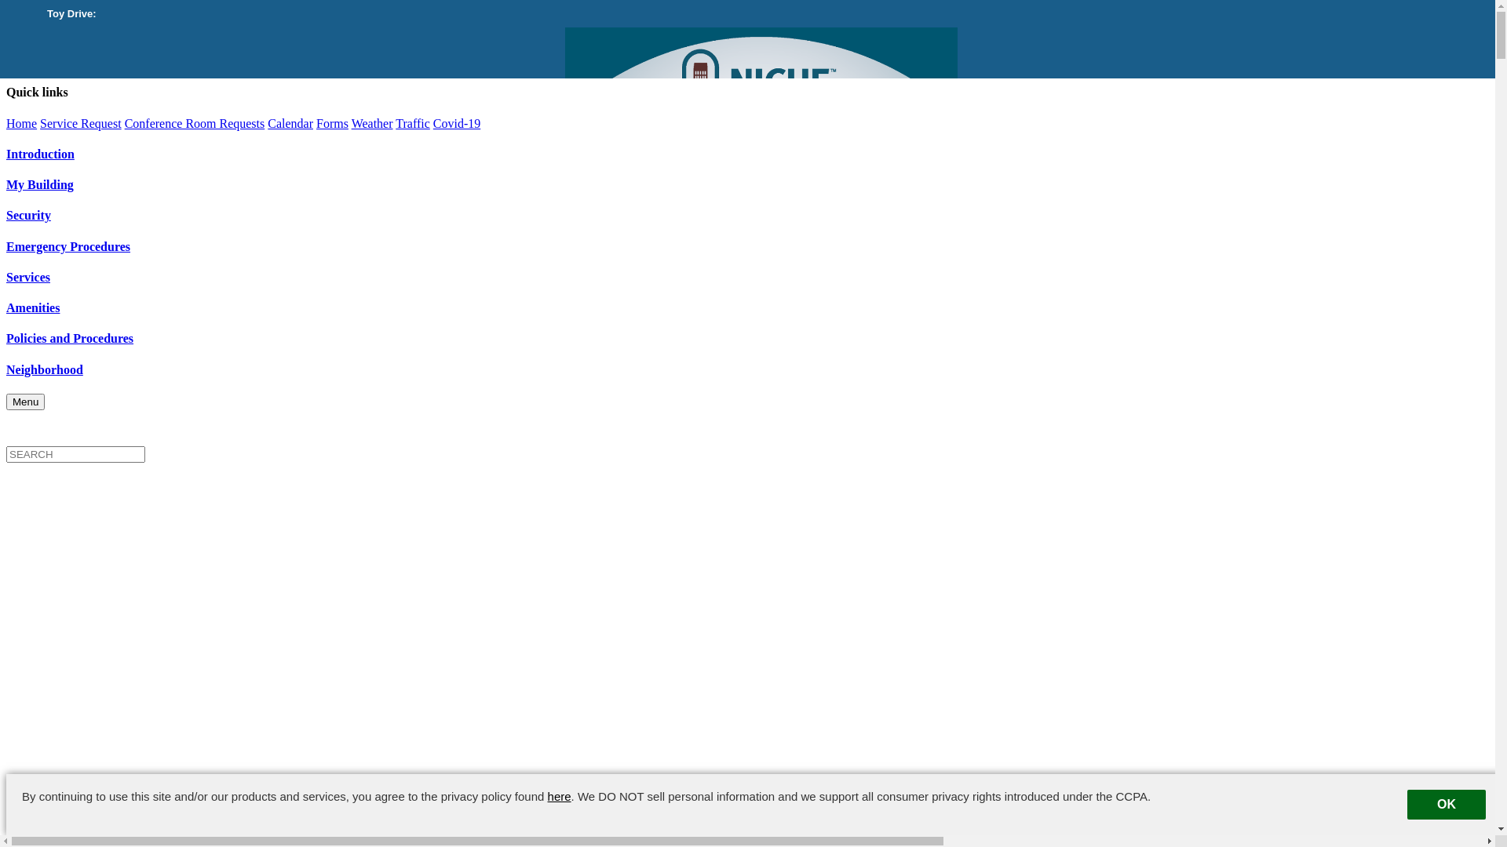 The width and height of the screenshot is (1507, 847). I want to click on Service Request, so click(81, 124).